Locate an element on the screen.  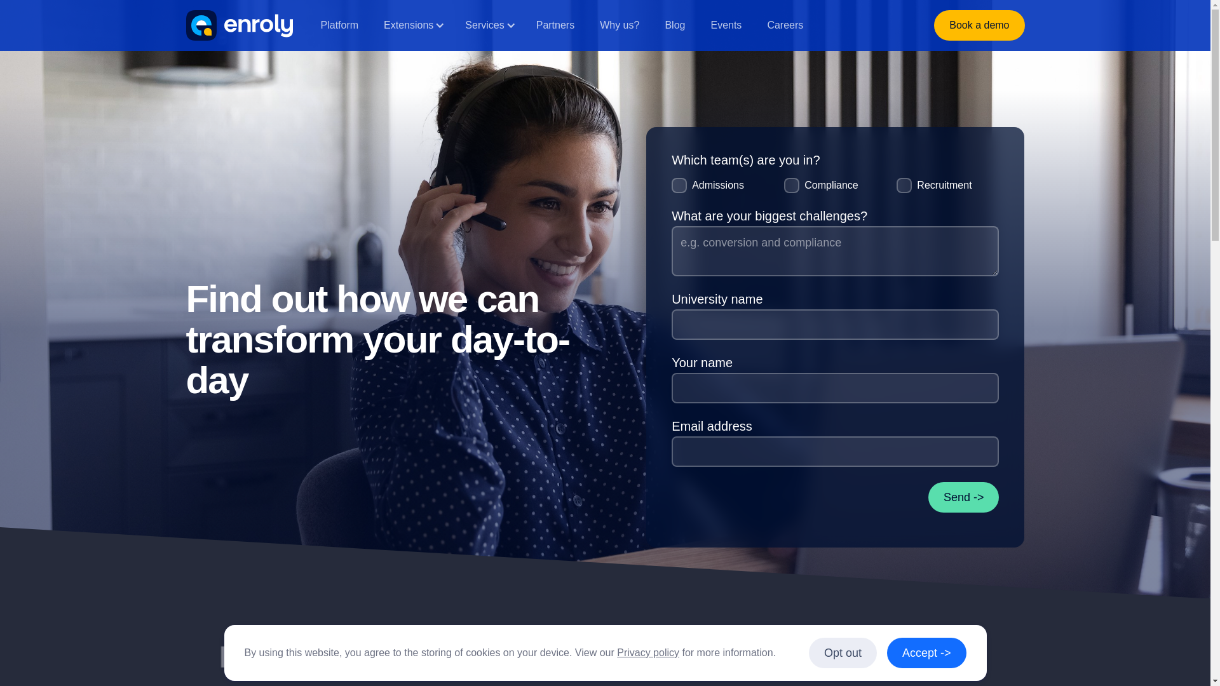
Platform is located at coordinates (339, 25).